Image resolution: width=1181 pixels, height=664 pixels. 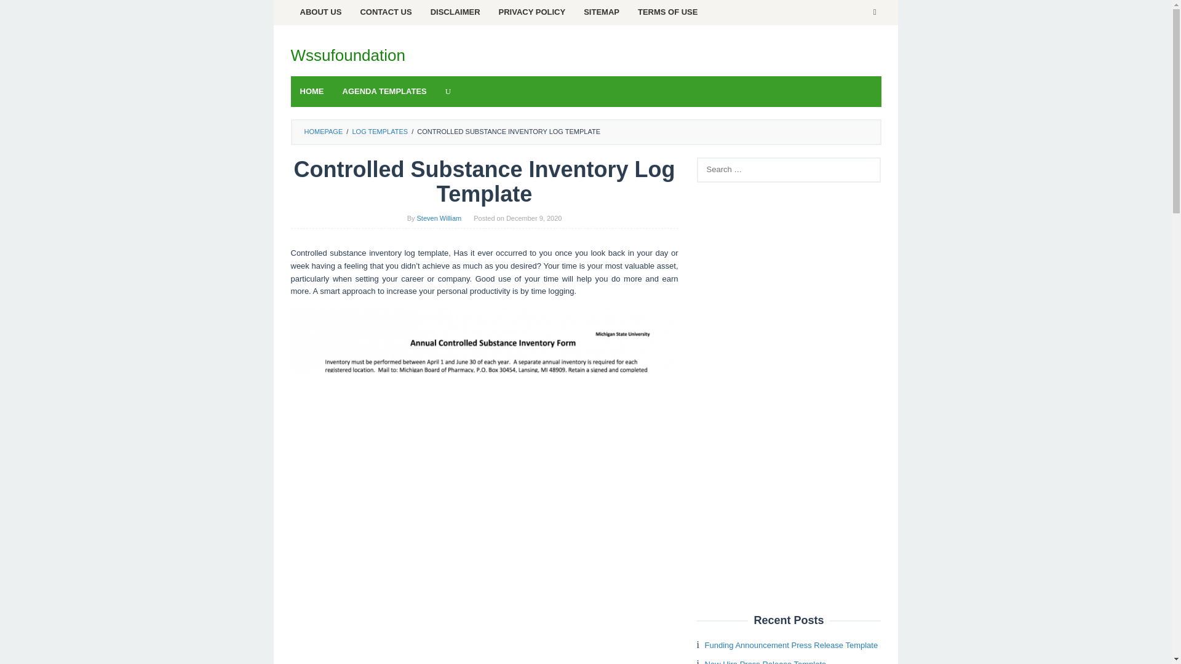 What do you see at coordinates (439, 218) in the screenshot?
I see `Permalink to: Steven William` at bounding box center [439, 218].